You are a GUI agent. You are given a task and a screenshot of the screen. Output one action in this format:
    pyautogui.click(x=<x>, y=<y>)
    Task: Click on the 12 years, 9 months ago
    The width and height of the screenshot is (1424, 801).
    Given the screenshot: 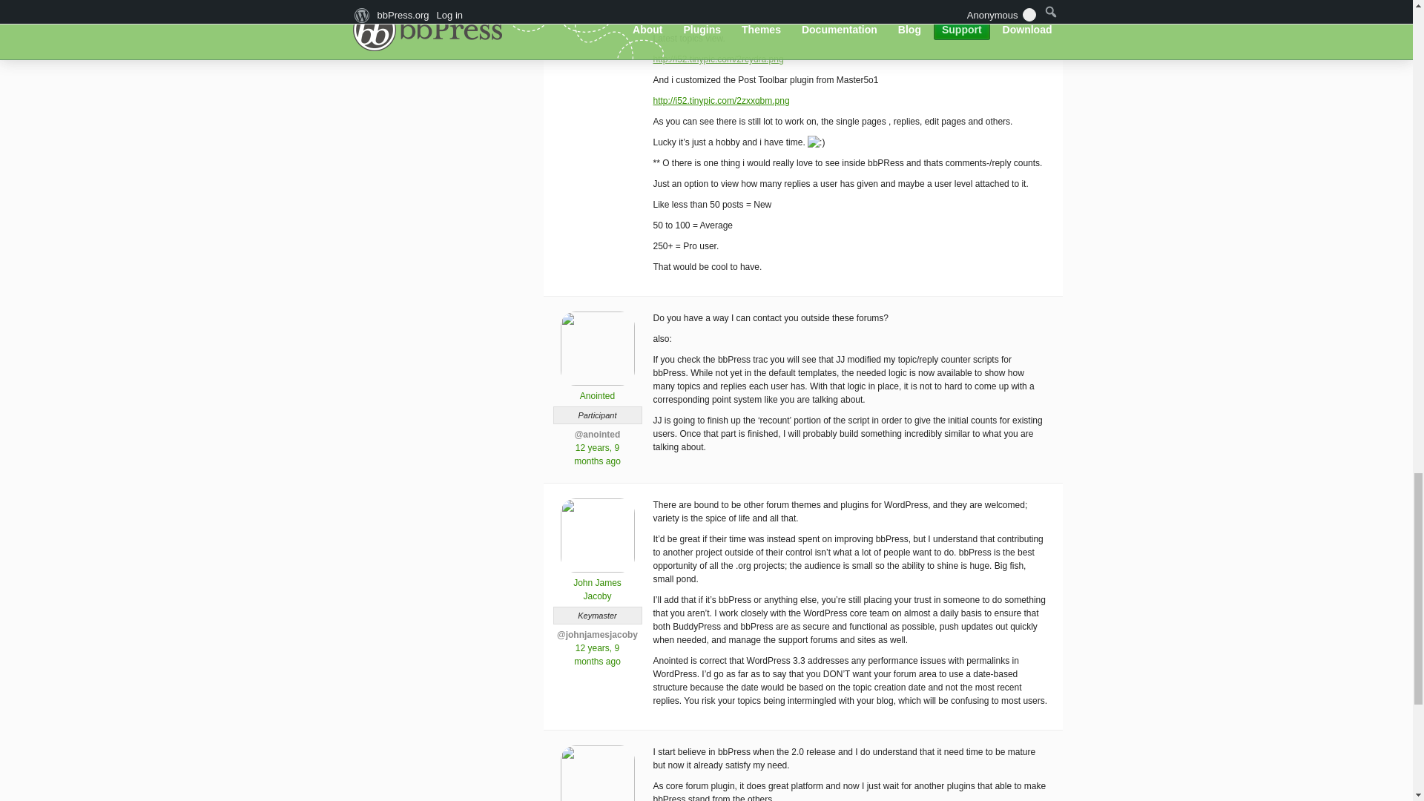 What is the action you would take?
    pyautogui.click(x=597, y=454)
    